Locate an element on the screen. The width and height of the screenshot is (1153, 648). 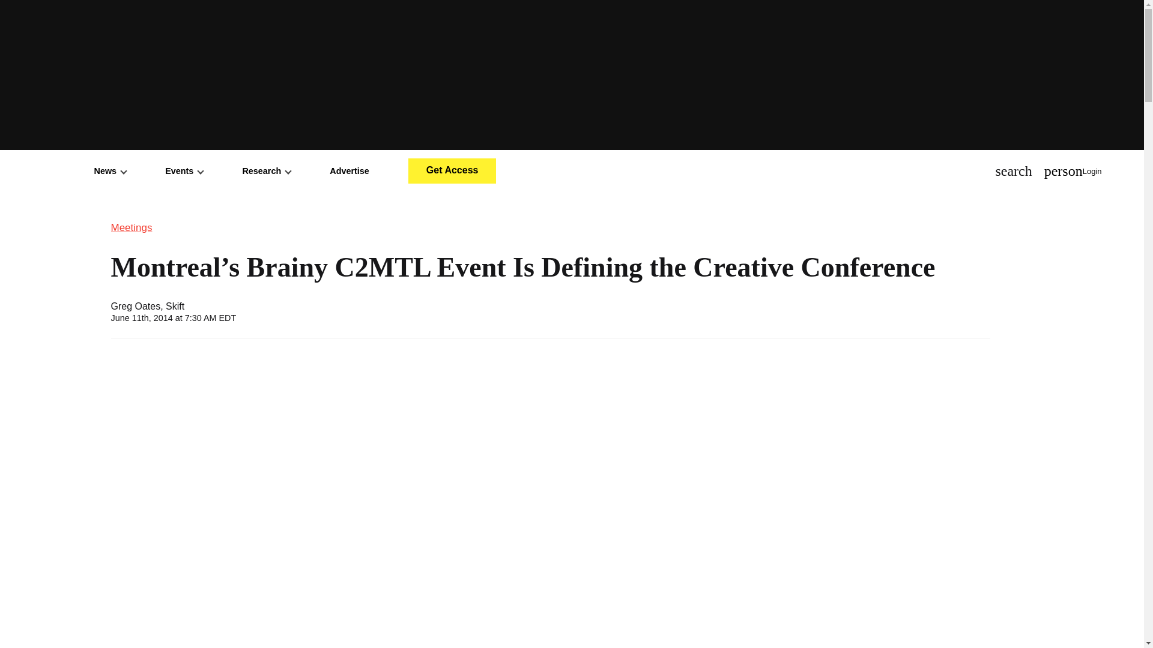
News is located at coordinates (110, 170).